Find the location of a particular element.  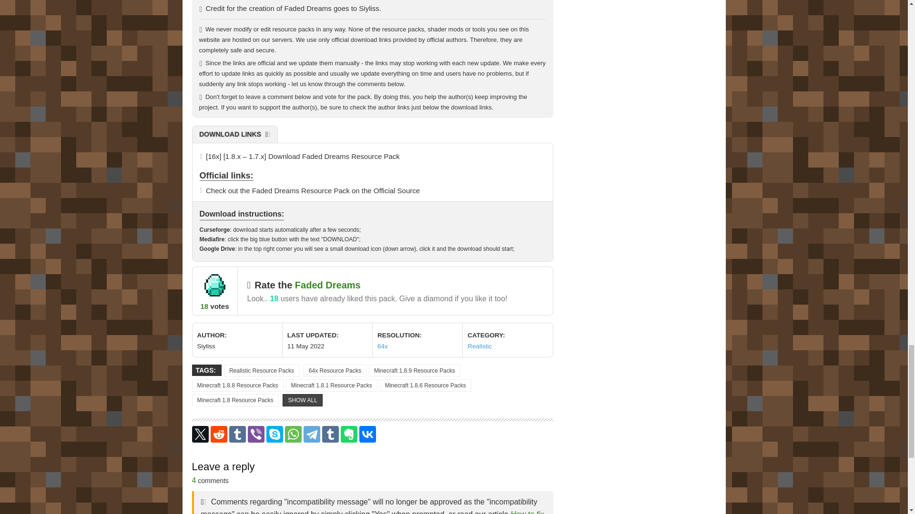

Realistic is located at coordinates (479, 346).